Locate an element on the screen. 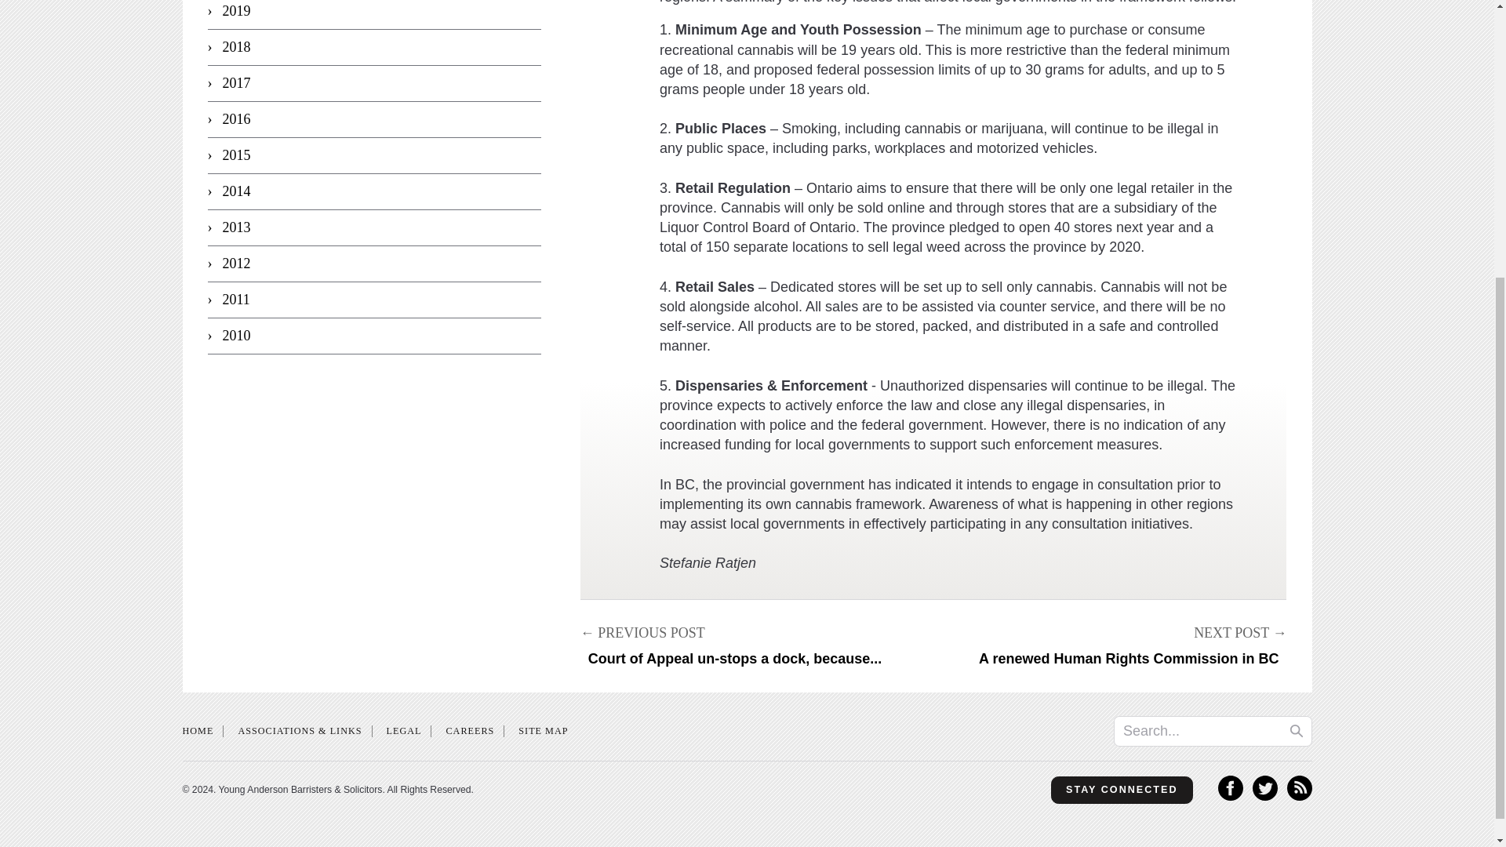 The image size is (1506, 847). Follow us on Twitter is located at coordinates (1264, 795).